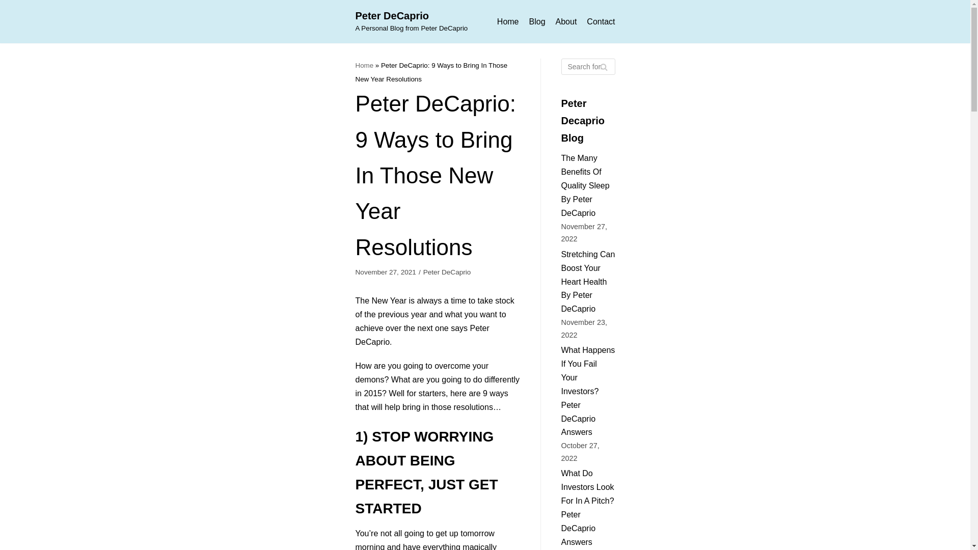  What do you see at coordinates (10, 5) in the screenshot?
I see `Home` at bounding box center [10, 5].